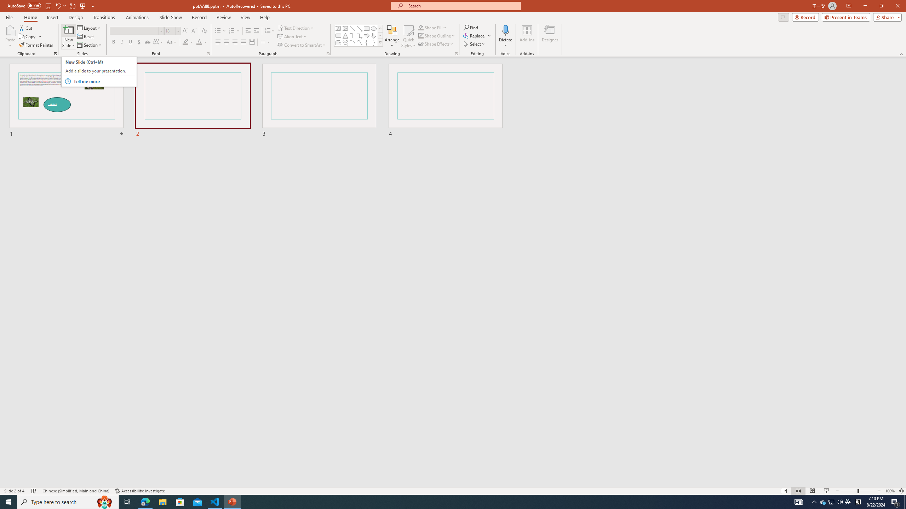 The image size is (906, 509). What do you see at coordinates (505, 30) in the screenshot?
I see `Dictate` at bounding box center [505, 30].